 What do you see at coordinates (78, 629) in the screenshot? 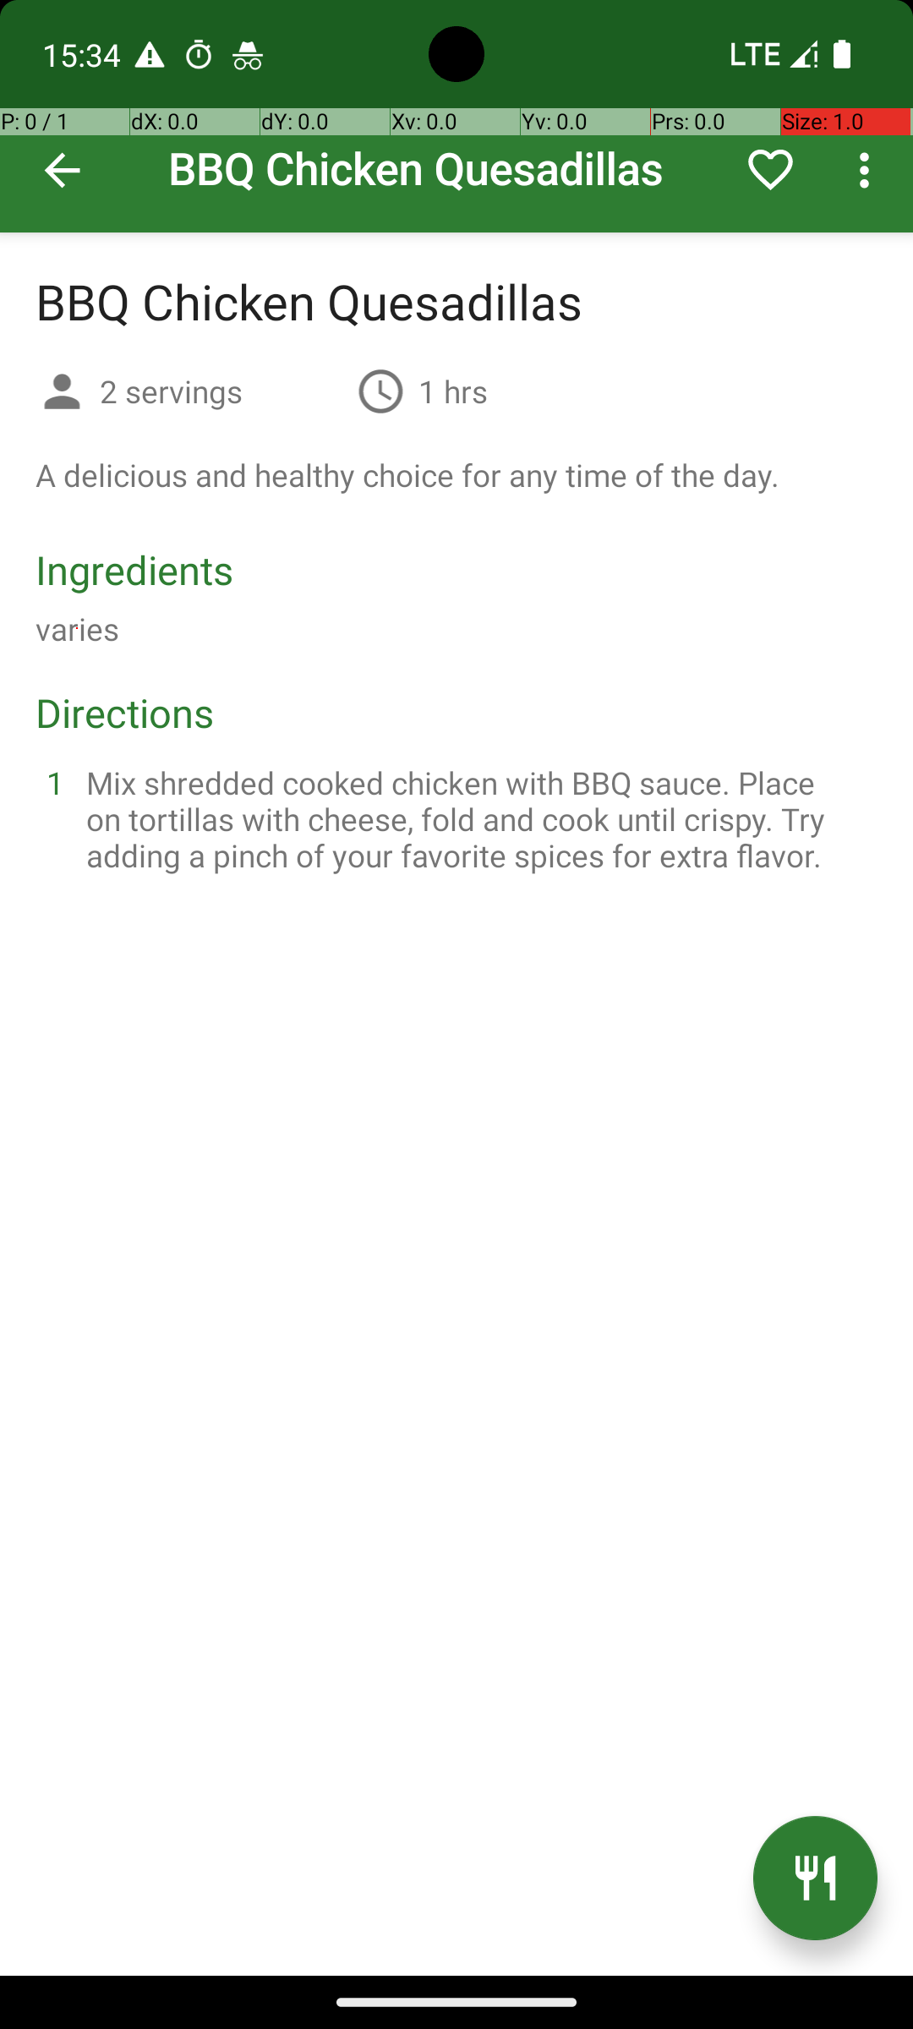
I see `varies` at bounding box center [78, 629].